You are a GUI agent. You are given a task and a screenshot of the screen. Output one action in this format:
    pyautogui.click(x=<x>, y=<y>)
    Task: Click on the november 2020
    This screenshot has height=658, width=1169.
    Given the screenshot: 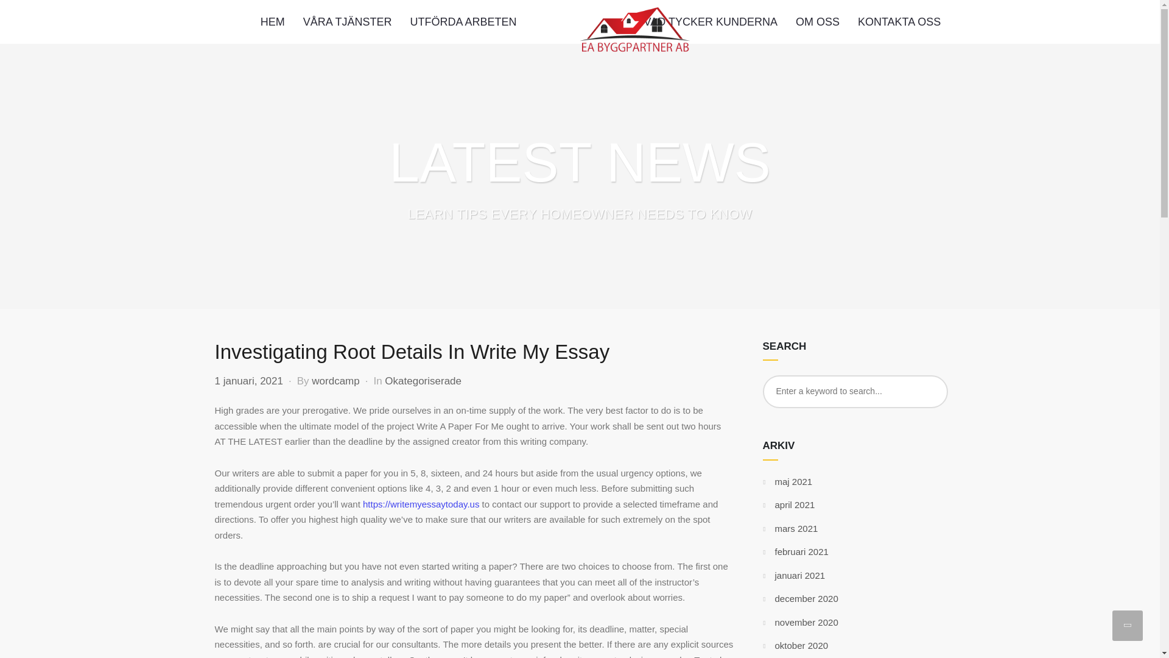 What is the action you would take?
    pyautogui.click(x=806, y=623)
    